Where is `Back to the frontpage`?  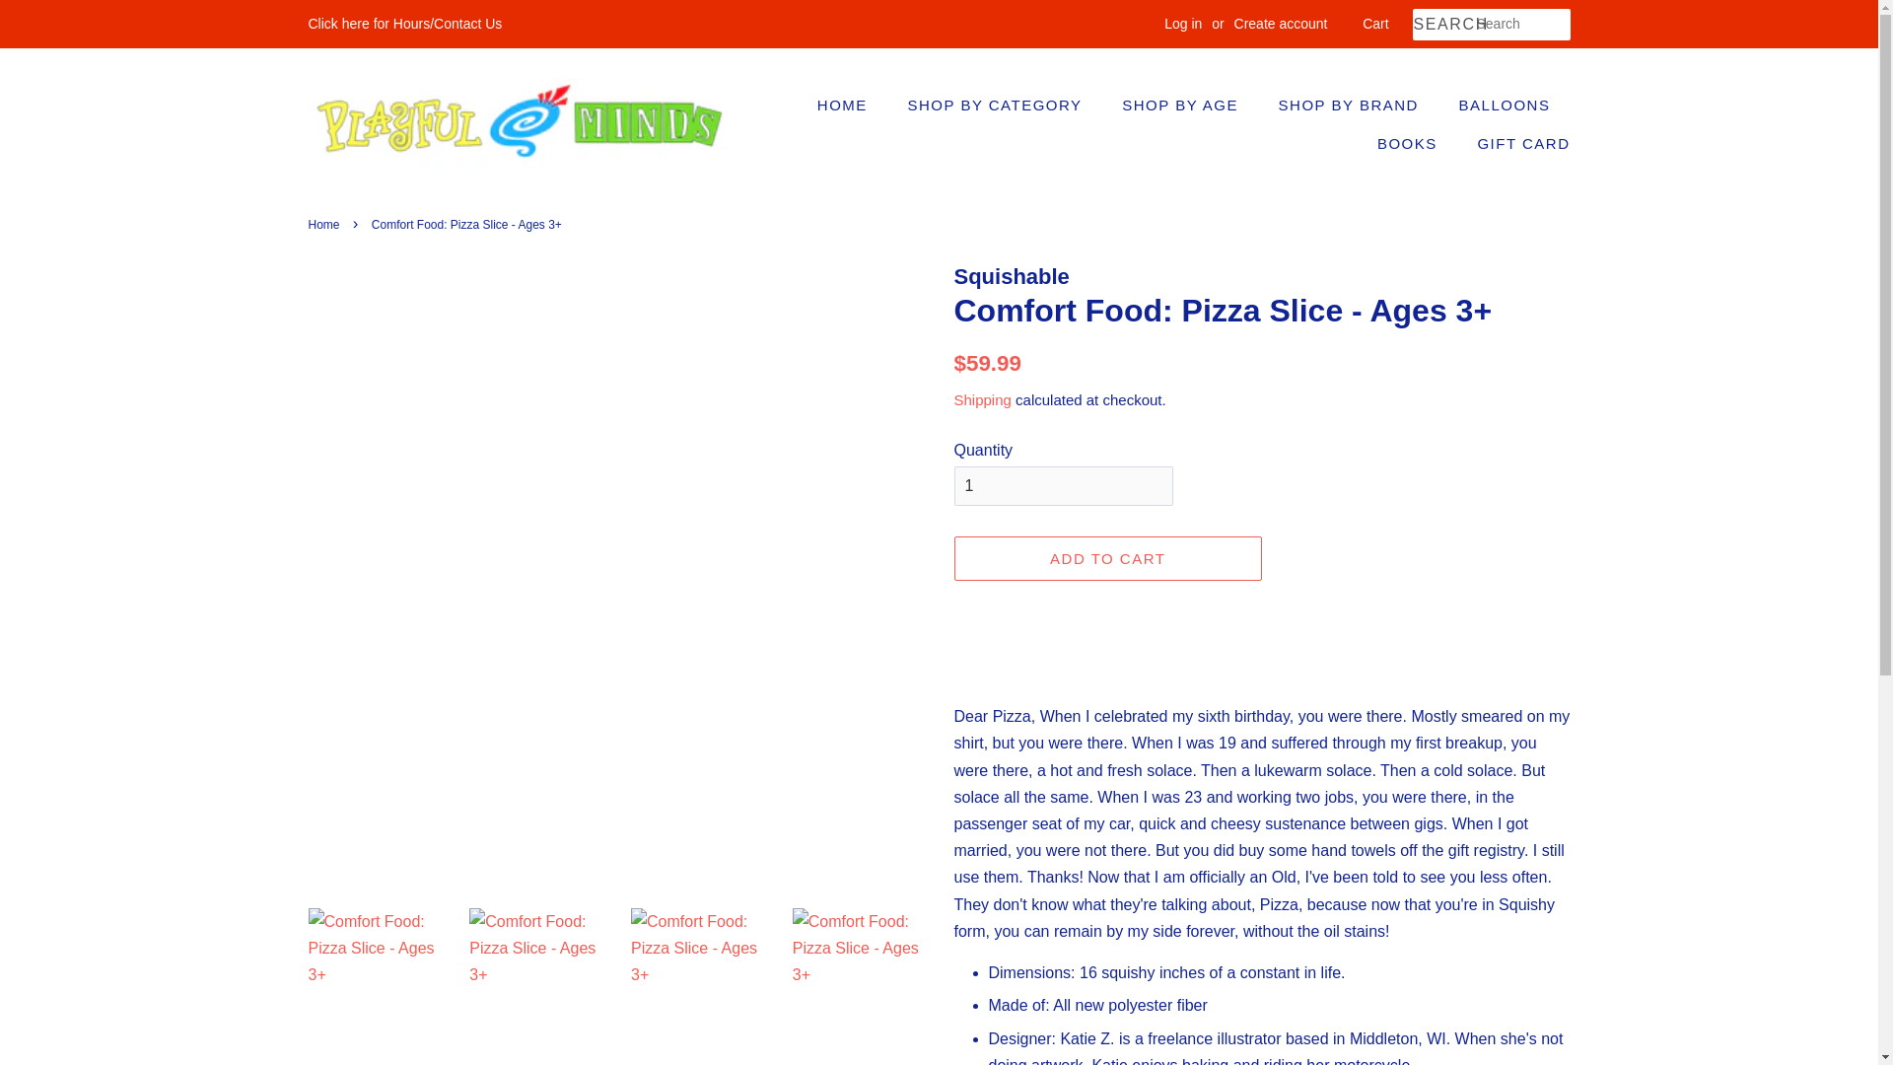 Back to the frontpage is located at coordinates (325, 225).